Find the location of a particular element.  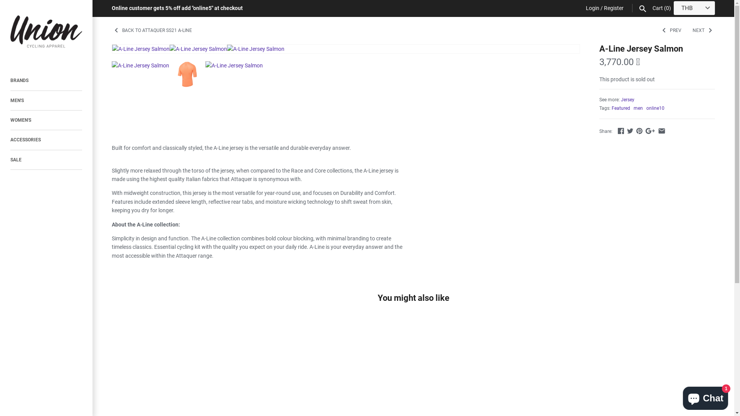

WOMEN'S is located at coordinates (46, 120).